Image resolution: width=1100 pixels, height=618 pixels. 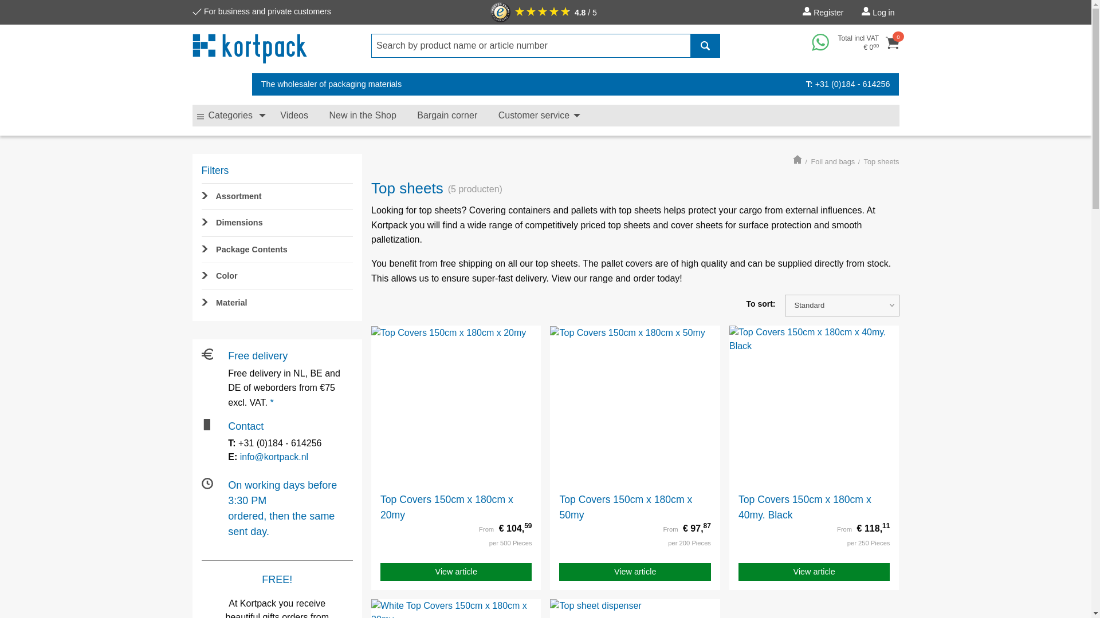 I want to click on Videos, so click(x=294, y=116).